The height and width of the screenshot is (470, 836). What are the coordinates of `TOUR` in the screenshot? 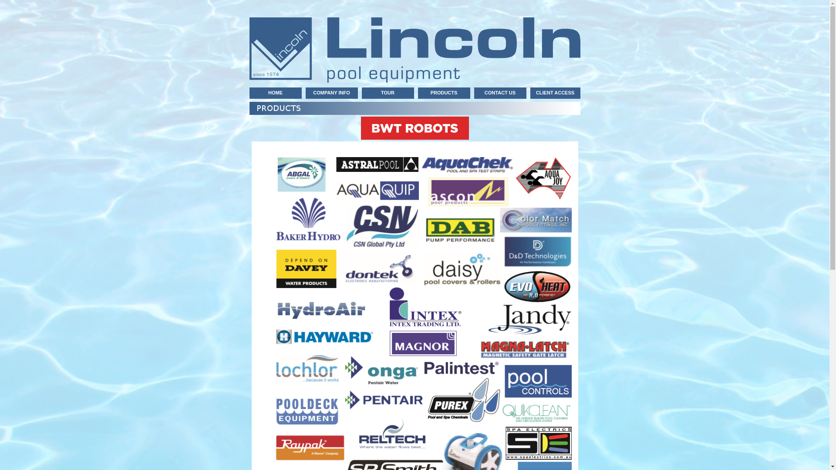 It's located at (388, 93).